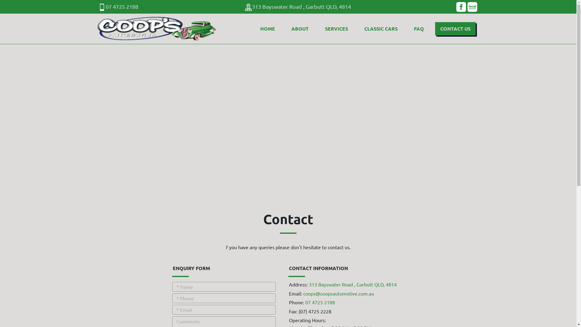  What do you see at coordinates (157, 29) in the screenshot?
I see `Coop's Automotive` at bounding box center [157, 29].